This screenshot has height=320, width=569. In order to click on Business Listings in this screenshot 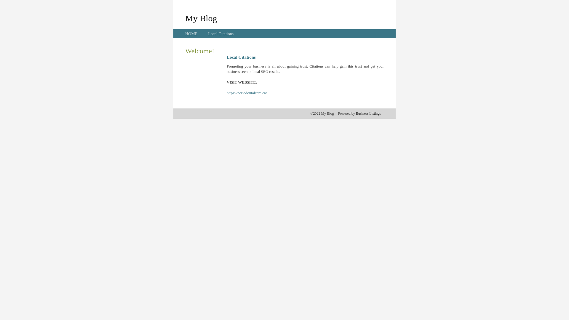, I will do `click(368, 113)`.